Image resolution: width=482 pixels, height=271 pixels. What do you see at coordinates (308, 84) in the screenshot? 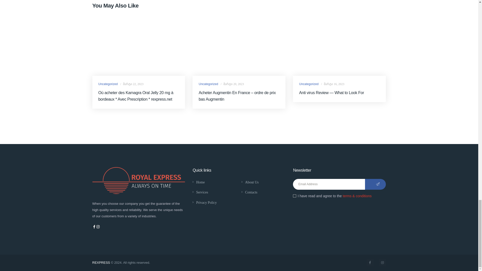
I see `View all posts in Uncategorized` at bounding box center [308, 84].